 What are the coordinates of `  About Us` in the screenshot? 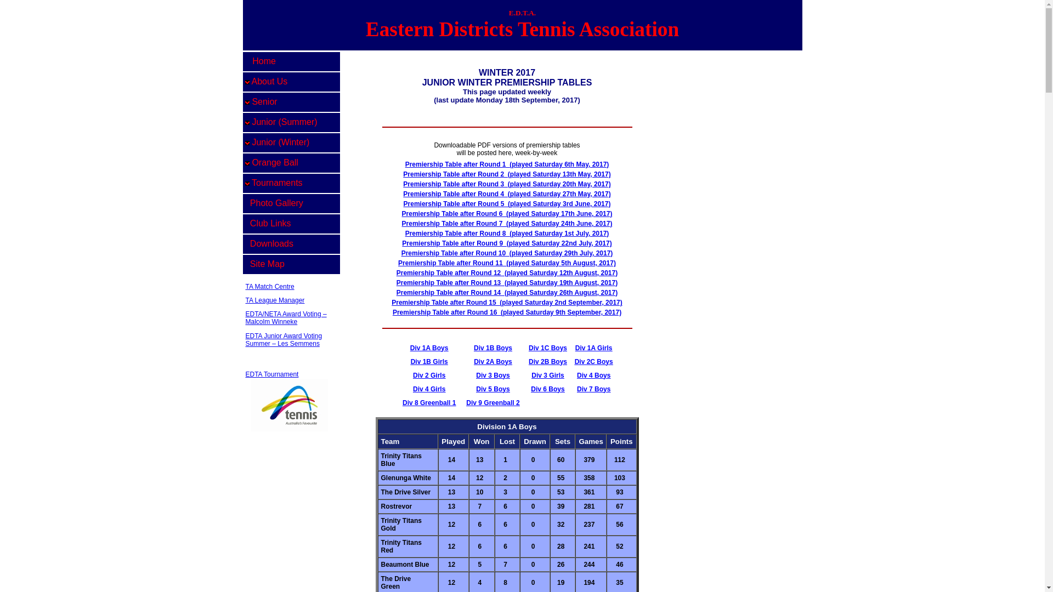 It's located at (291, 82).